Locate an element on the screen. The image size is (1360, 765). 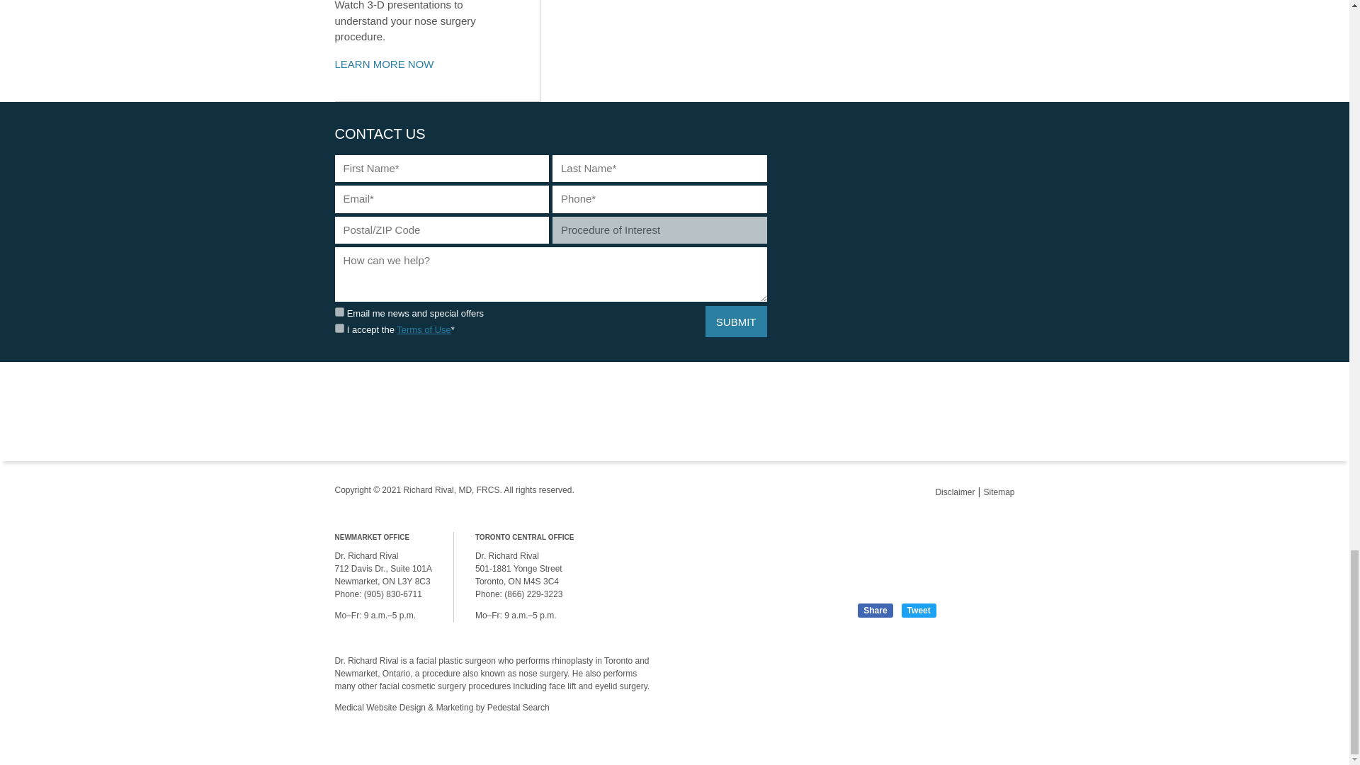
See Your New Nose Now! Download the Free iPhone App is located at coordinates (897, 561).